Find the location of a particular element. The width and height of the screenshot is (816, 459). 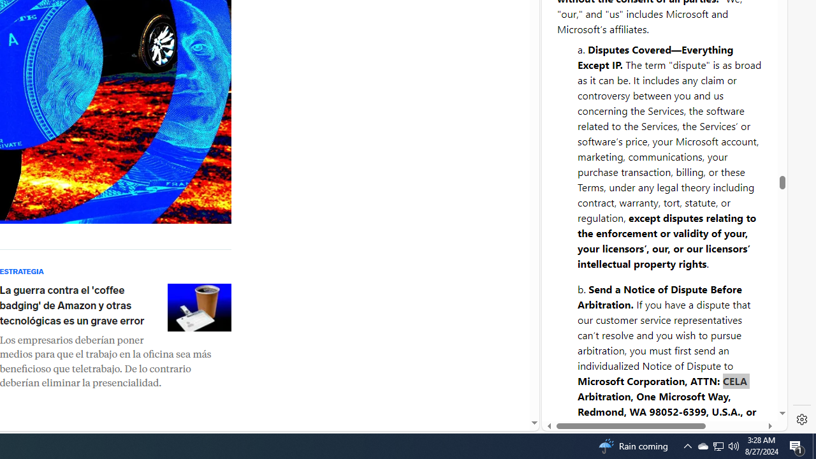

Legal is located at coordinates (632, 390).